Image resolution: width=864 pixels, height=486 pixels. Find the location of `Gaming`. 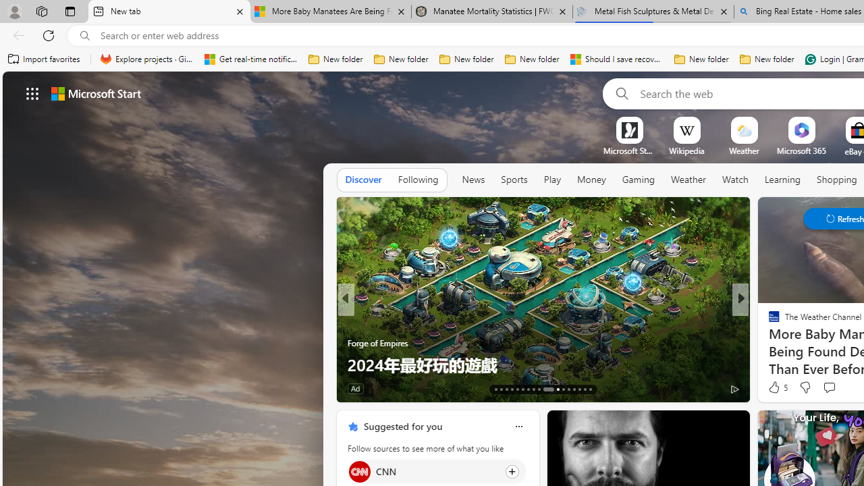

Gaming is located at coordinates (639, 180).